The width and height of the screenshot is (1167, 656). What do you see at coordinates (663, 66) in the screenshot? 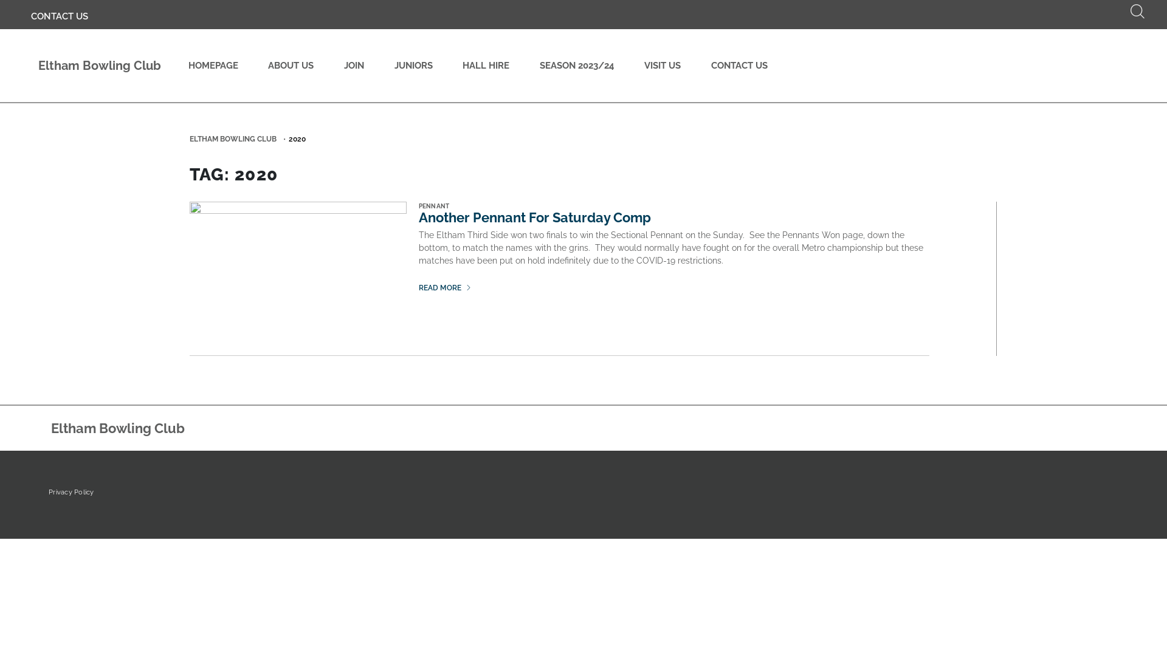
I see `VISIT US` at bounding box center [663, 66].